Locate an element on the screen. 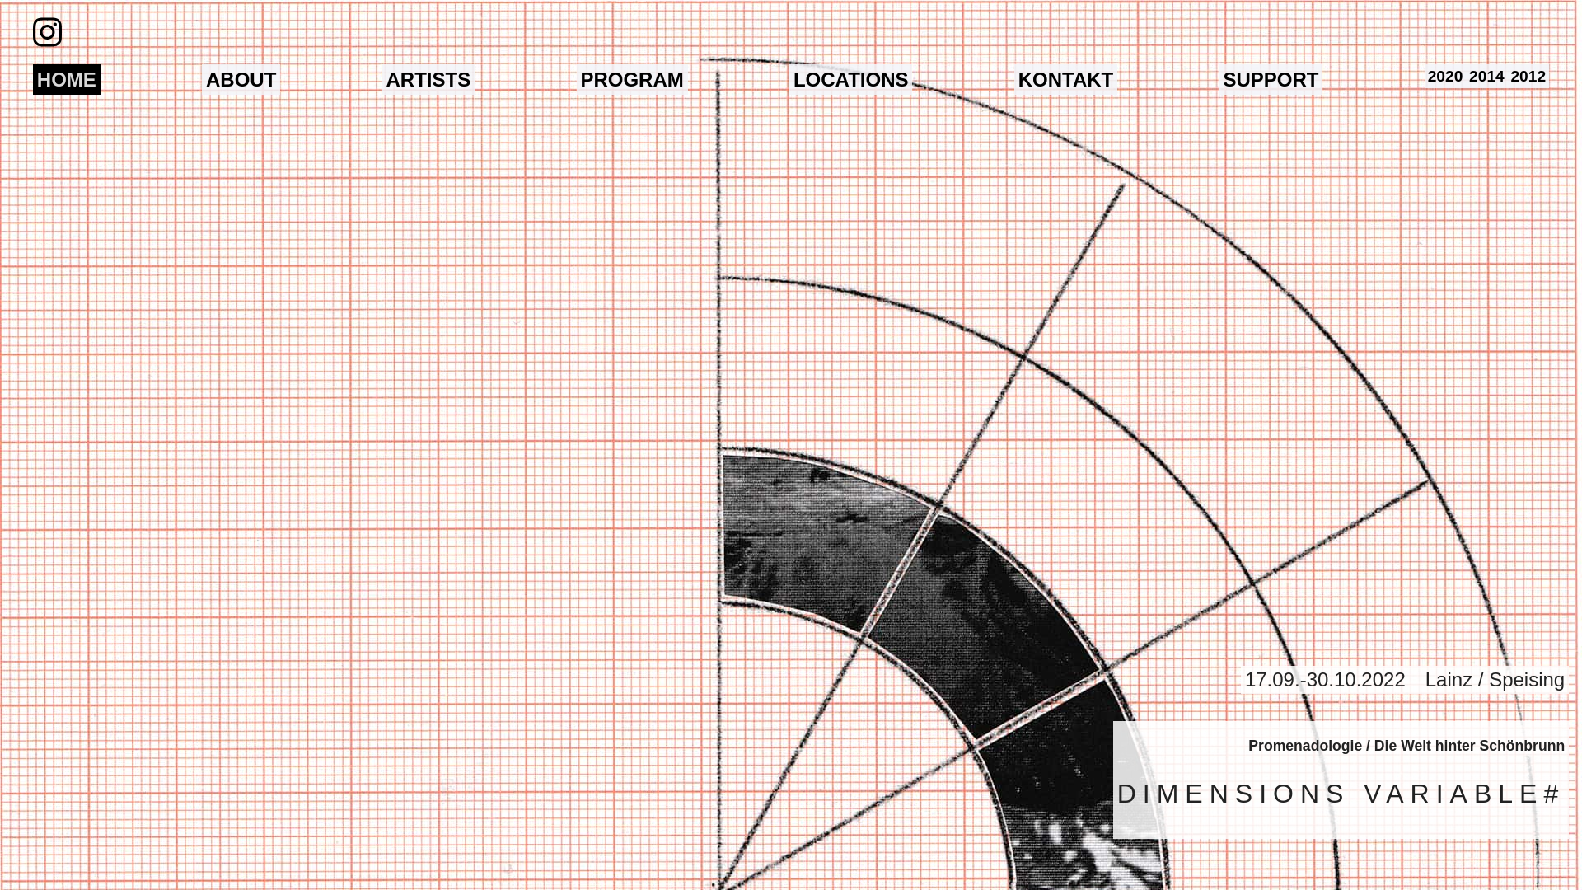  2020 is located at coordinates (1445, 76).